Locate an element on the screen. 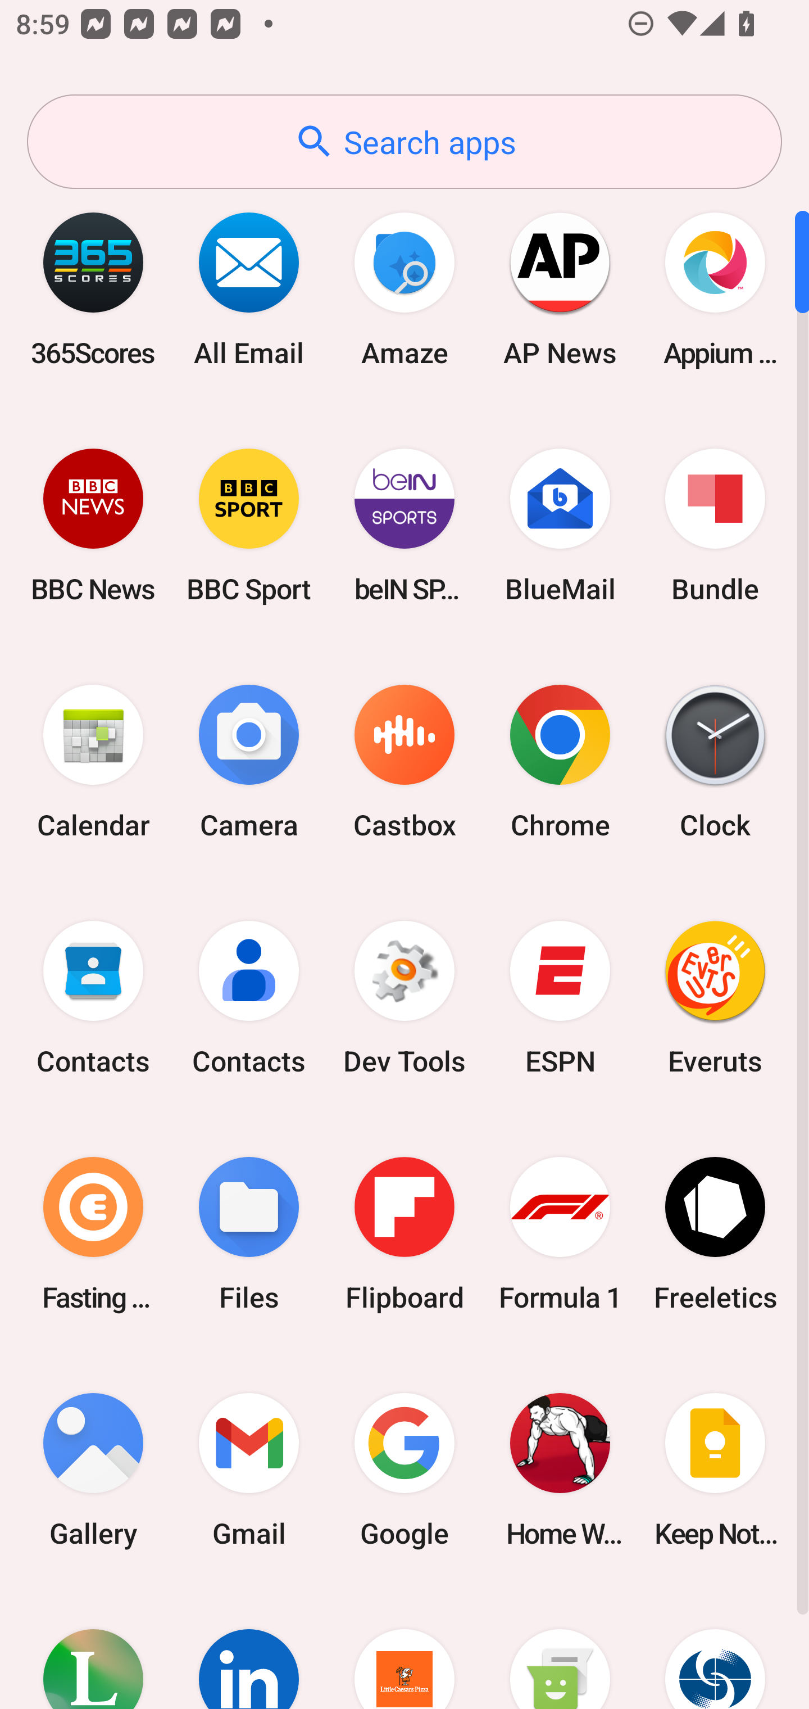  Bundle is located at coordinates (715, 525).